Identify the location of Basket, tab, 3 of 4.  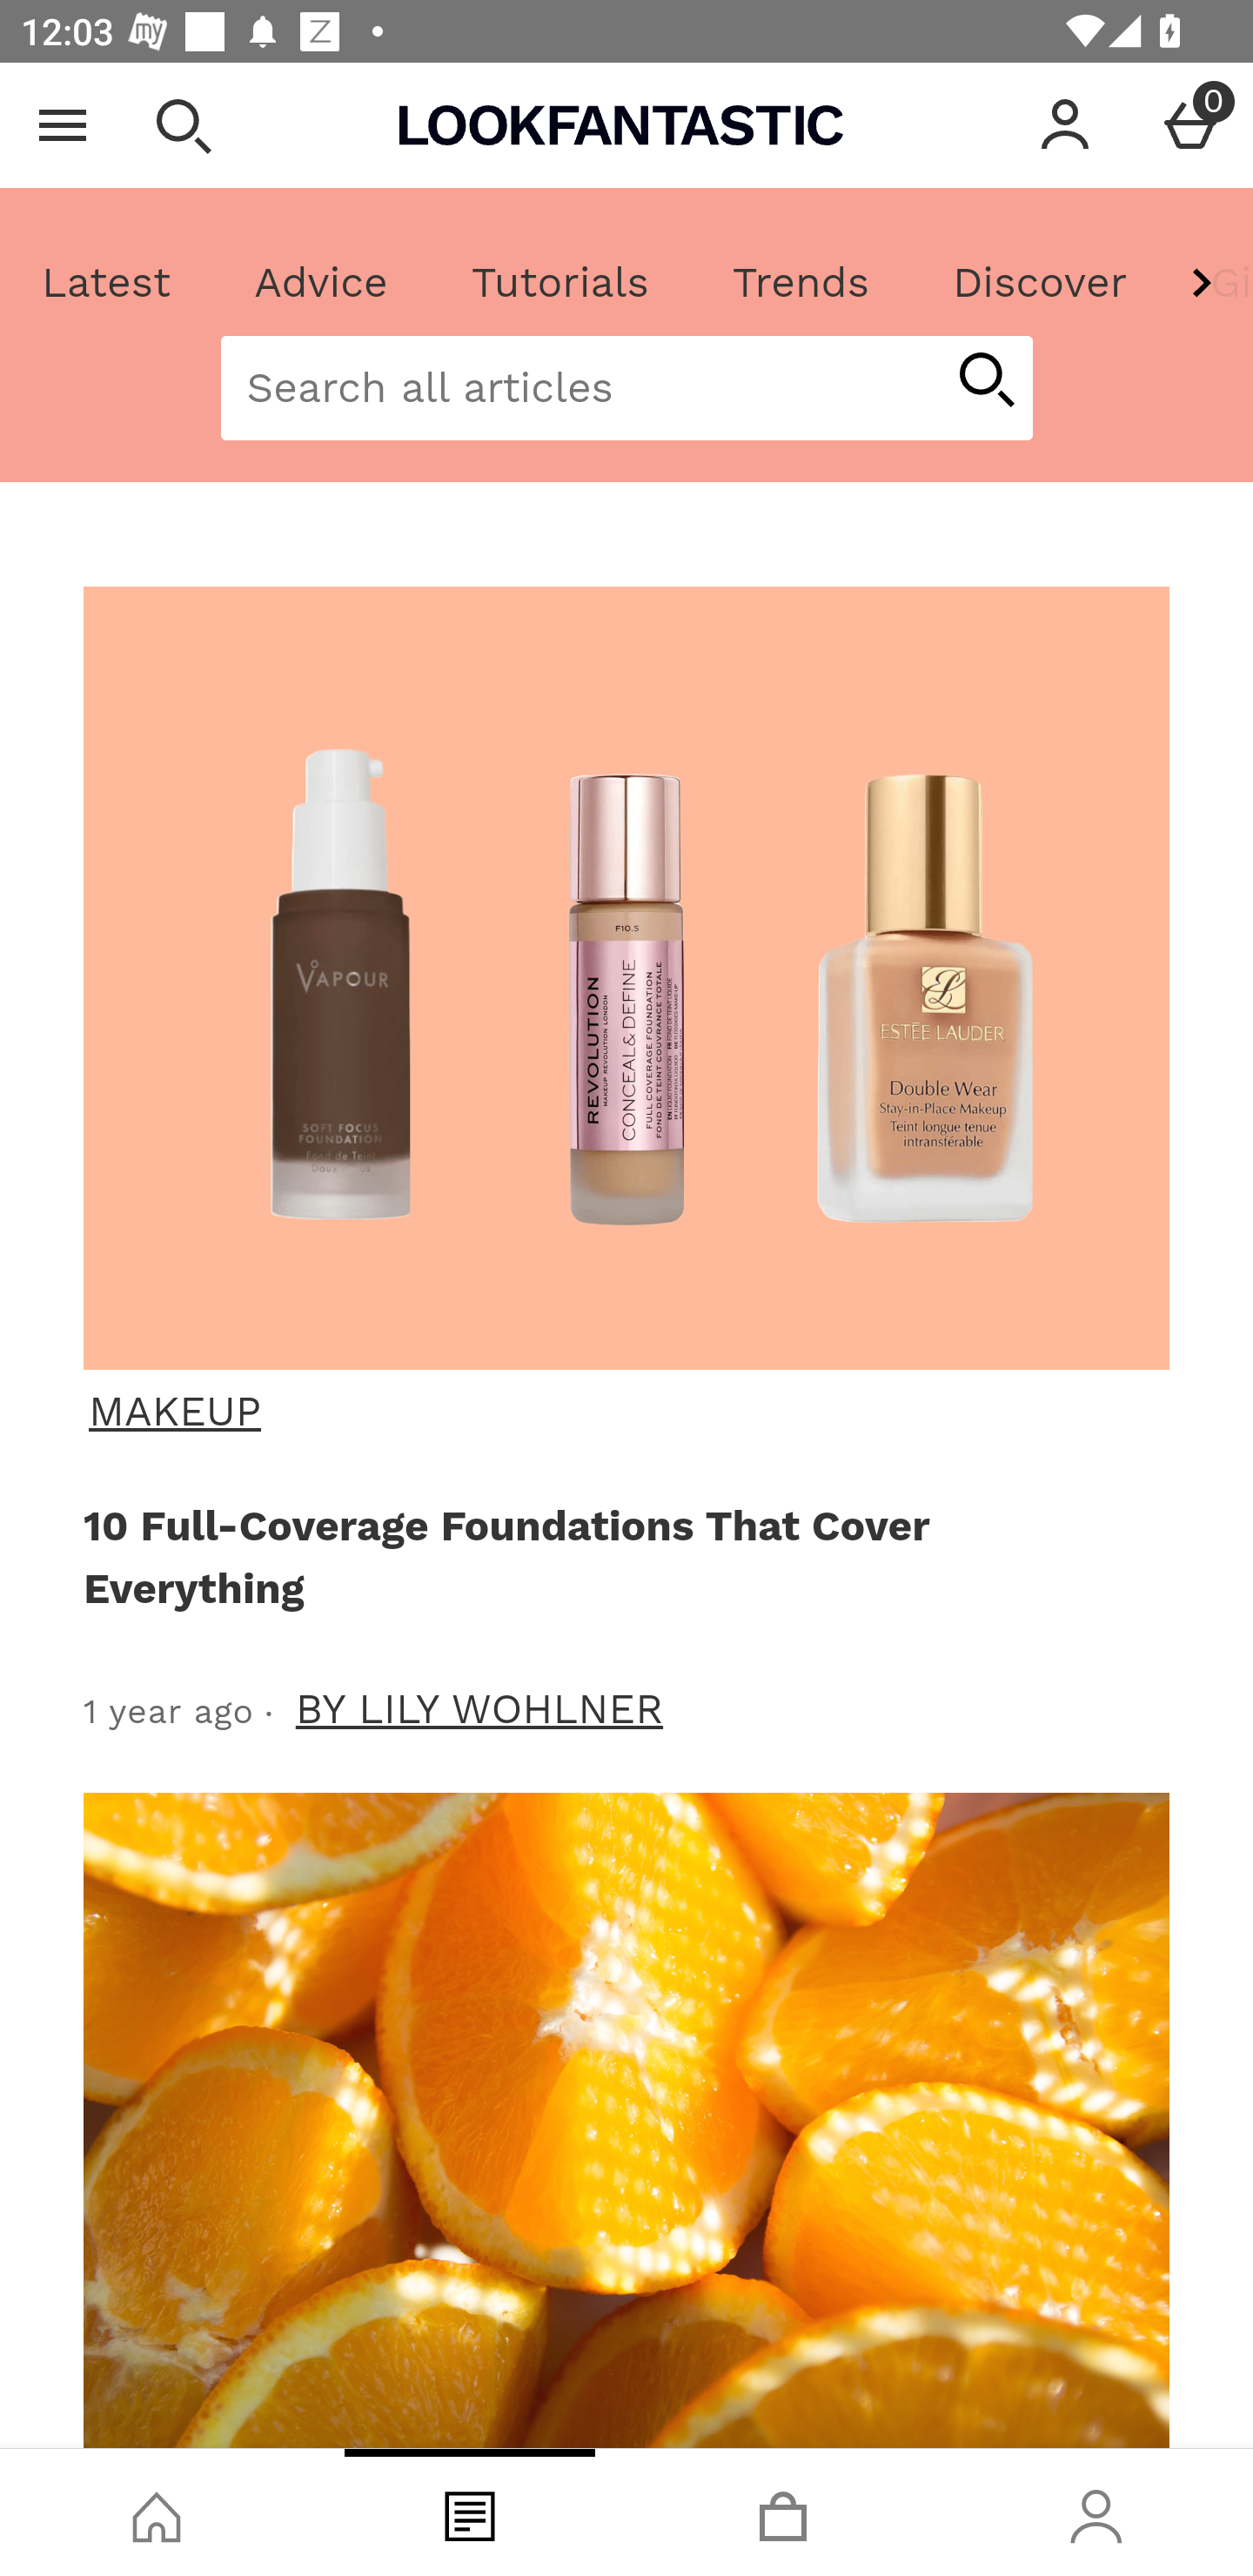
(783, 2512).